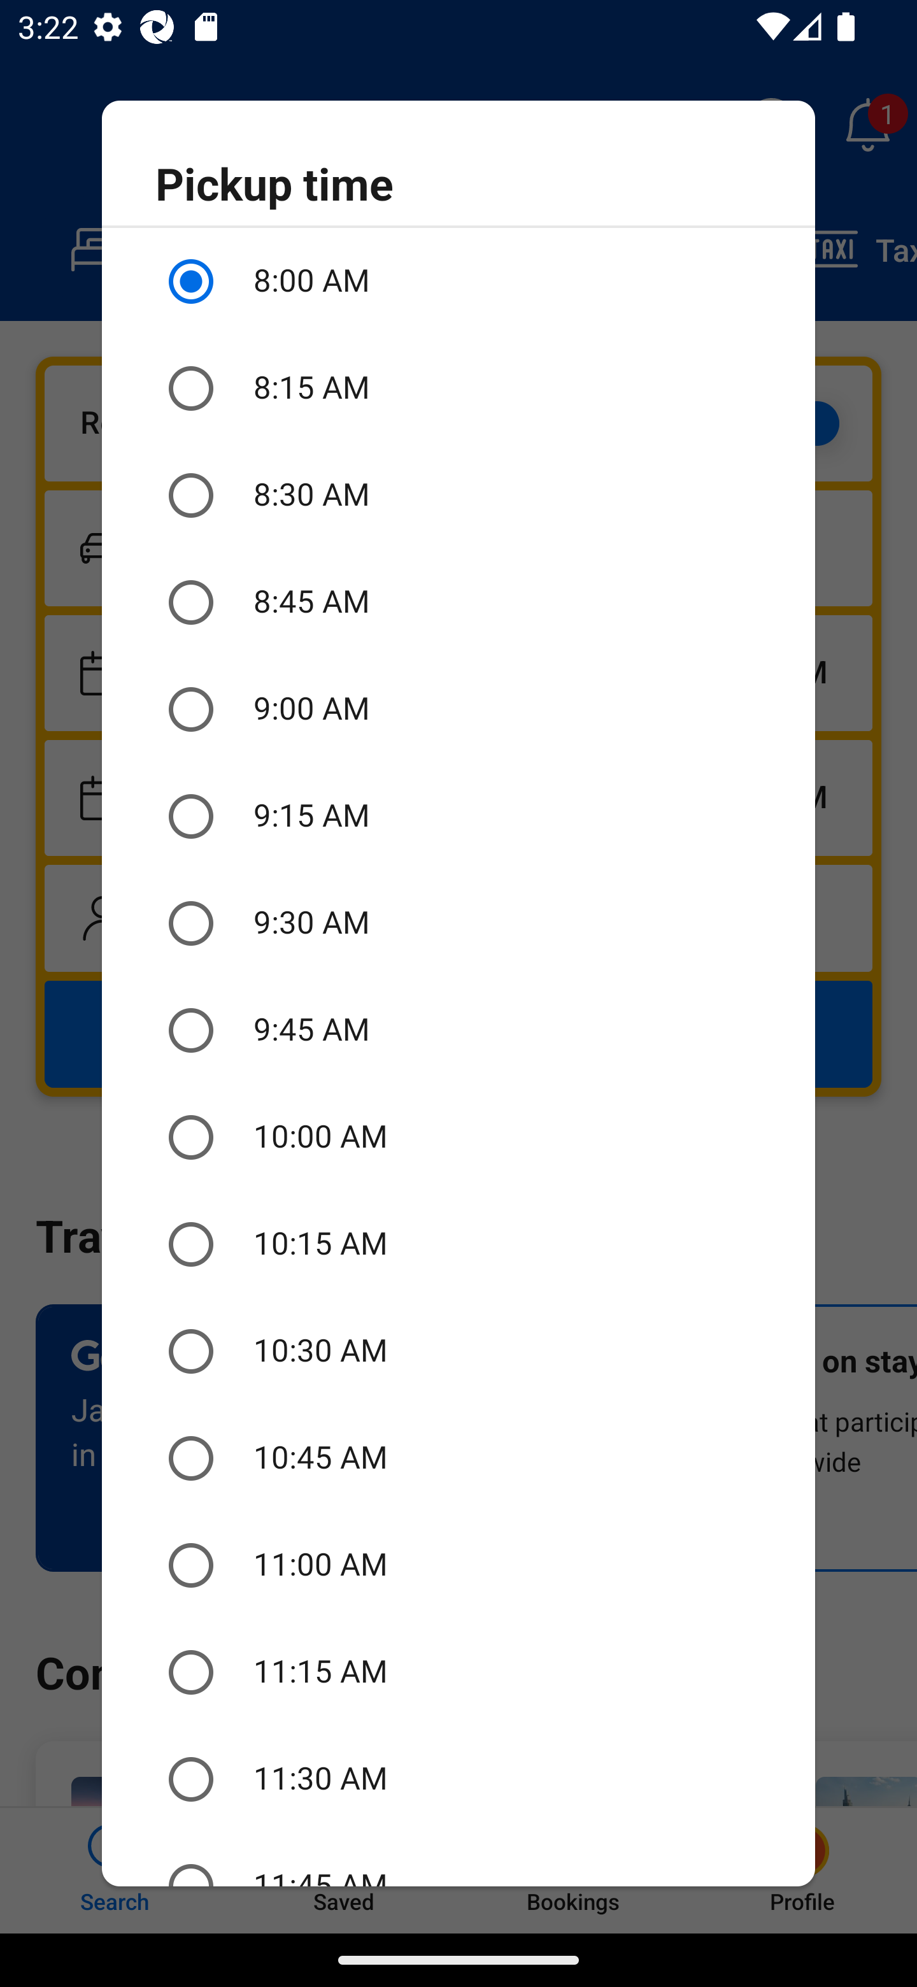  What do you see at coordinates (458, 1351) in the screenshot?
I see `10:30 AM` at bounding box center [458, 1351].